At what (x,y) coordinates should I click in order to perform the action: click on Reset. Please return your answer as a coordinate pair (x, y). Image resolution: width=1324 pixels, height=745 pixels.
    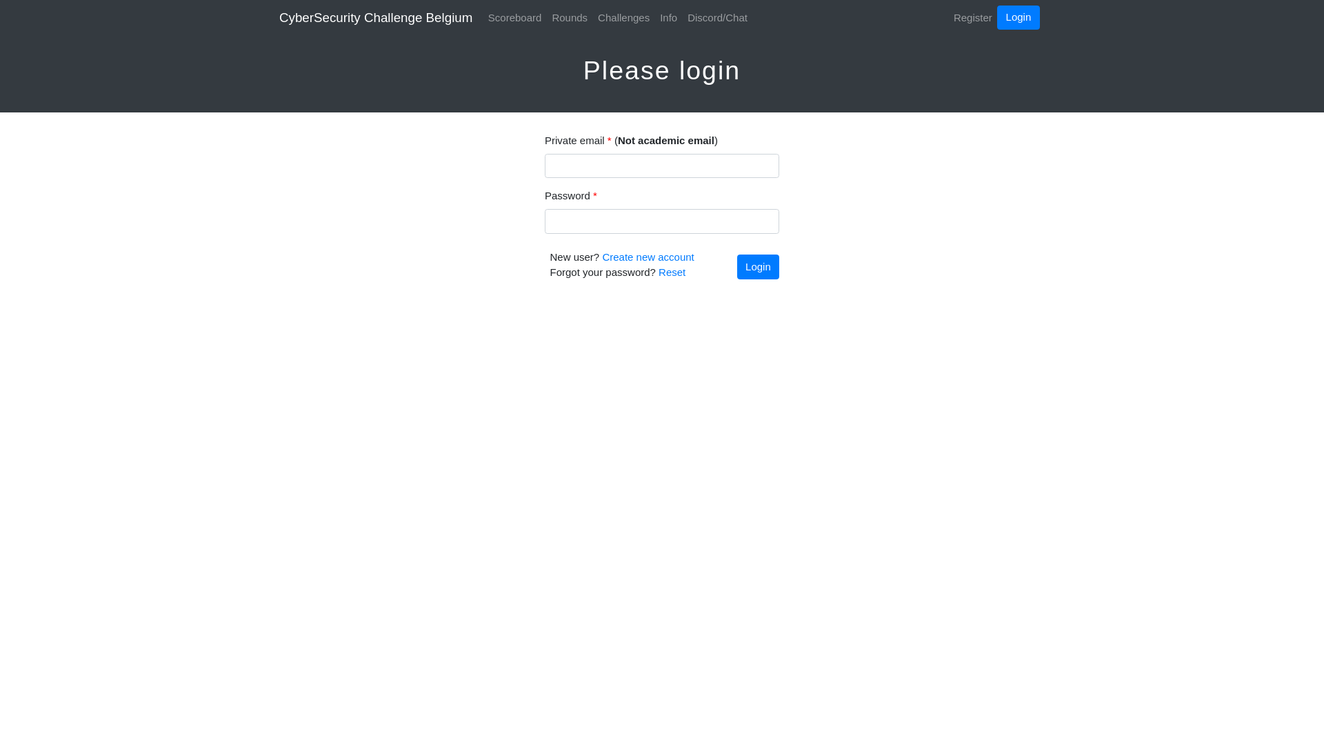
    Looking at the image, I should click on (672, 272).